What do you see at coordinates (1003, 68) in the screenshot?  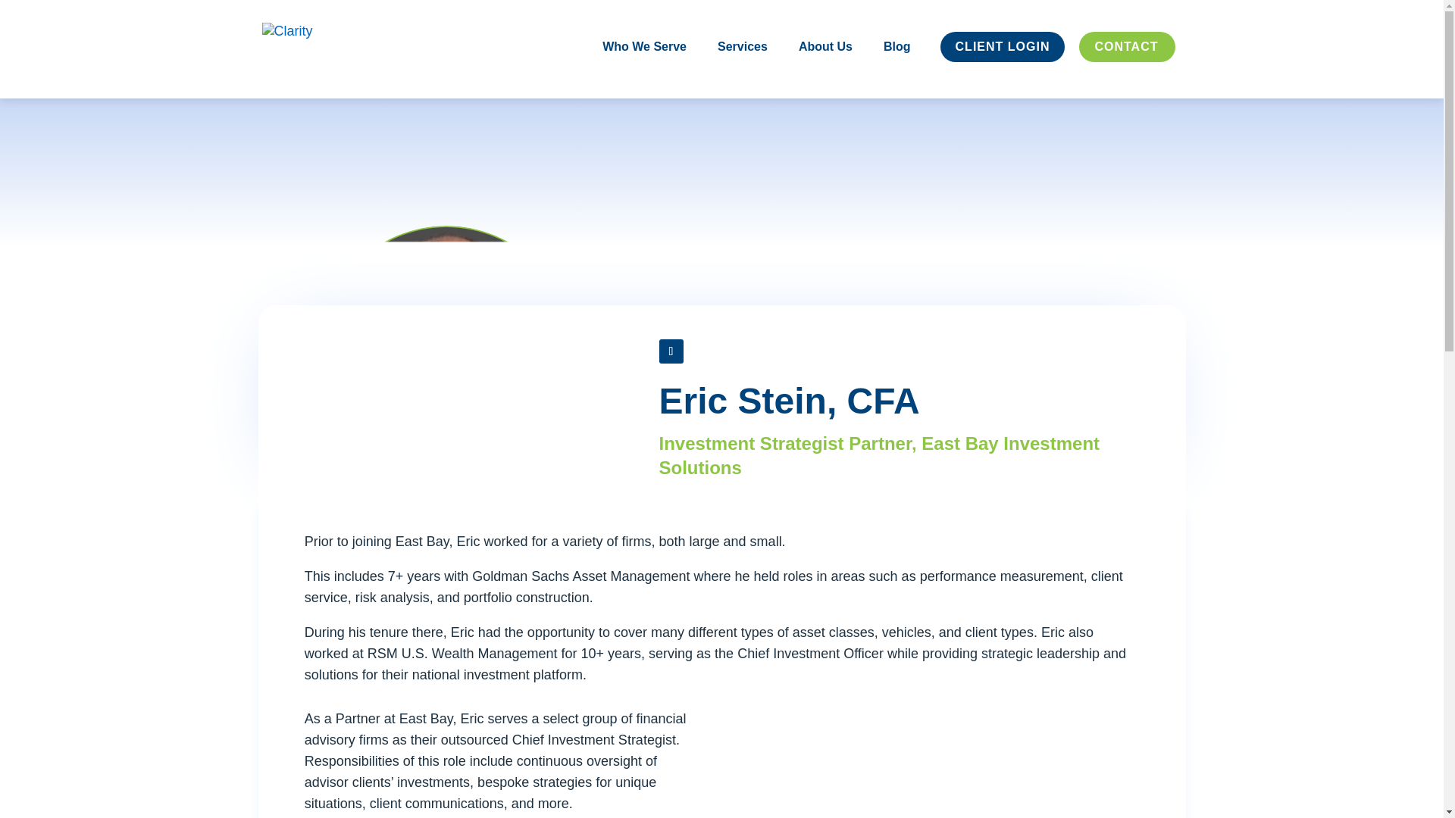 I see `CLIENT LOGIN` at bounding box center [1003, 68].